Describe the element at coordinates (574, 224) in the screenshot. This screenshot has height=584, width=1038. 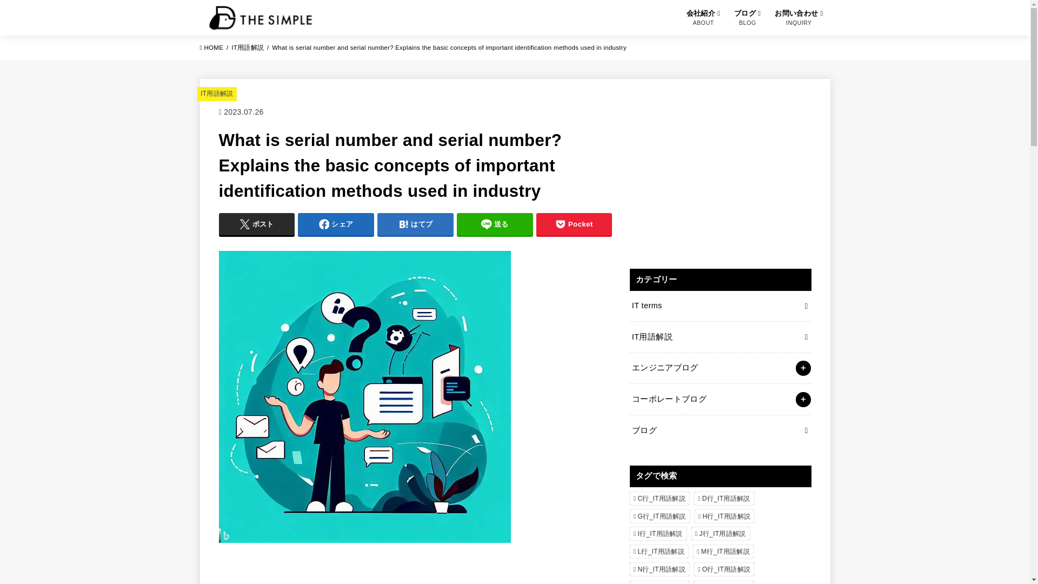
I see `Pocket` at that location.